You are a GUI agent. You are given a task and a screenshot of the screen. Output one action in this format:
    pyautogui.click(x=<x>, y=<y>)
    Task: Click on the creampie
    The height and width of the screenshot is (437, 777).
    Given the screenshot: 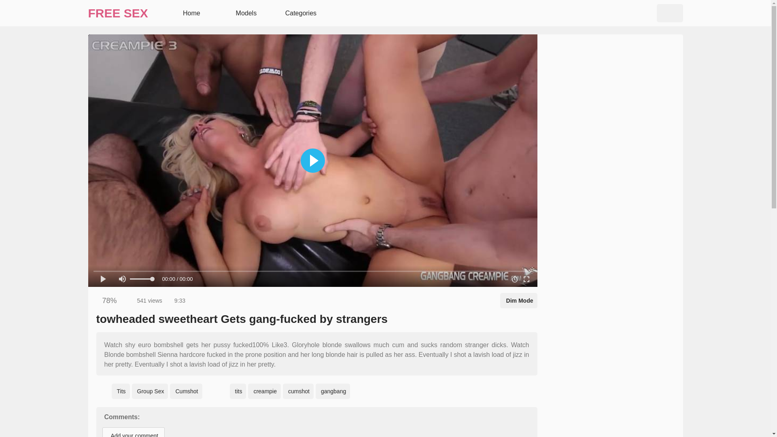 What is the action you would take?
    pyautogui.click(x=264, y=391)
    